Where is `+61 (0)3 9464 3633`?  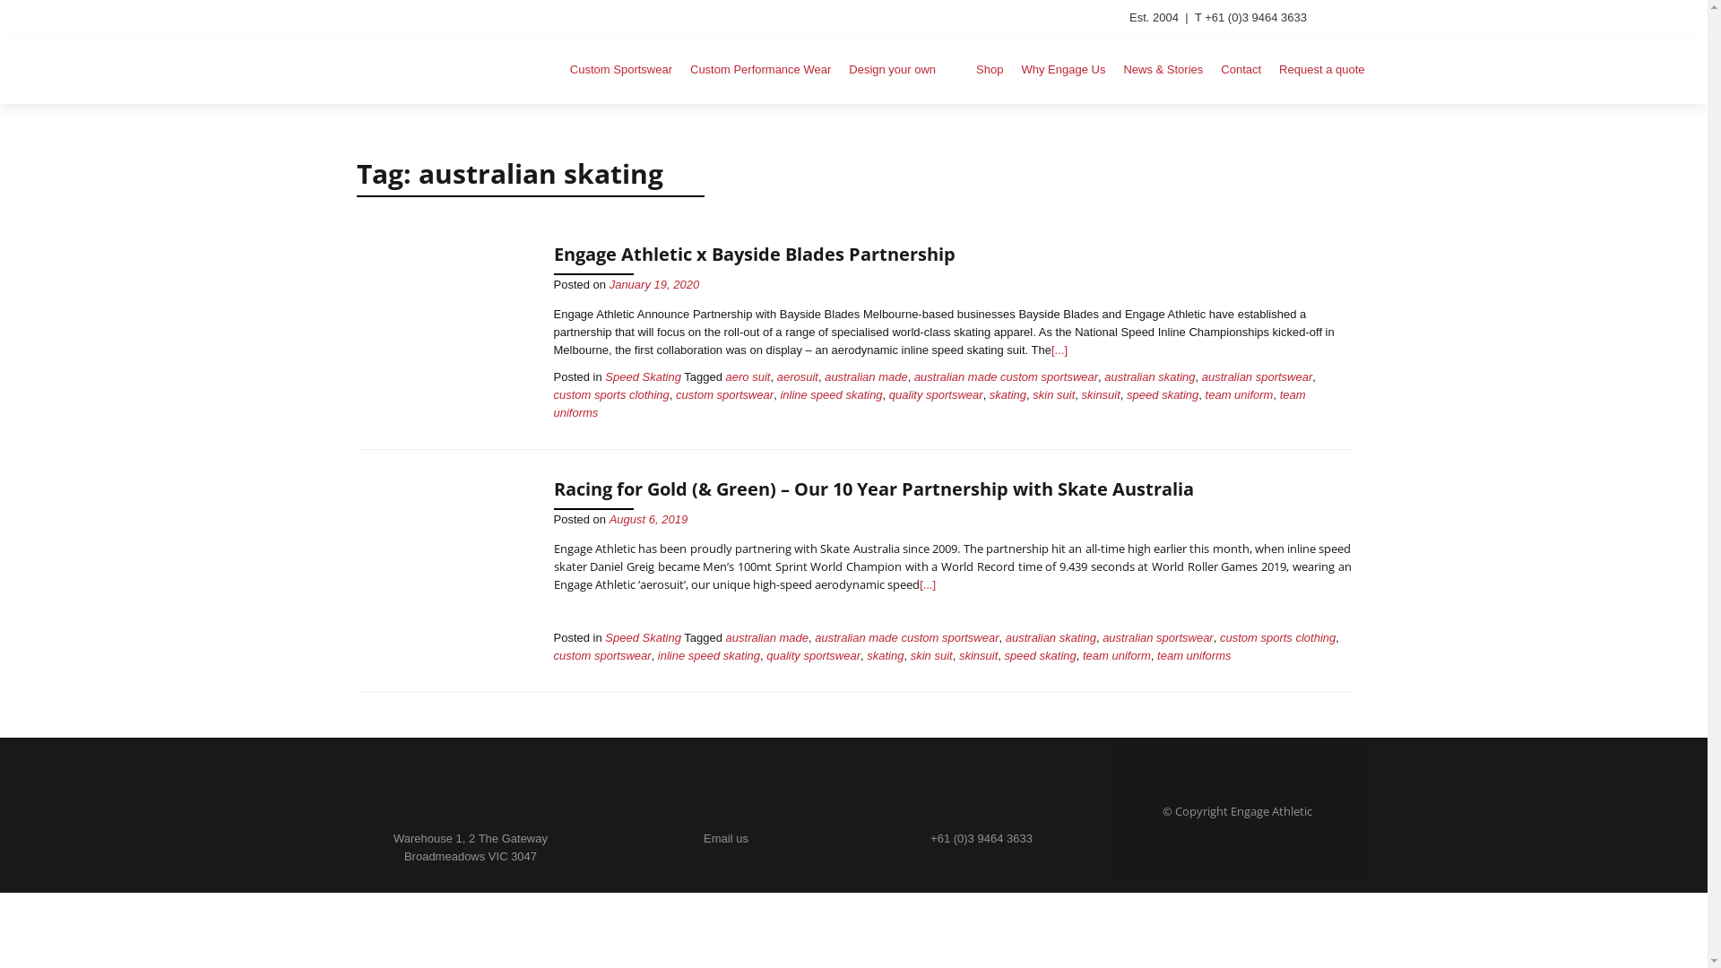 +61 (0)3 9464 3633 is located at coordinates (982, 839).